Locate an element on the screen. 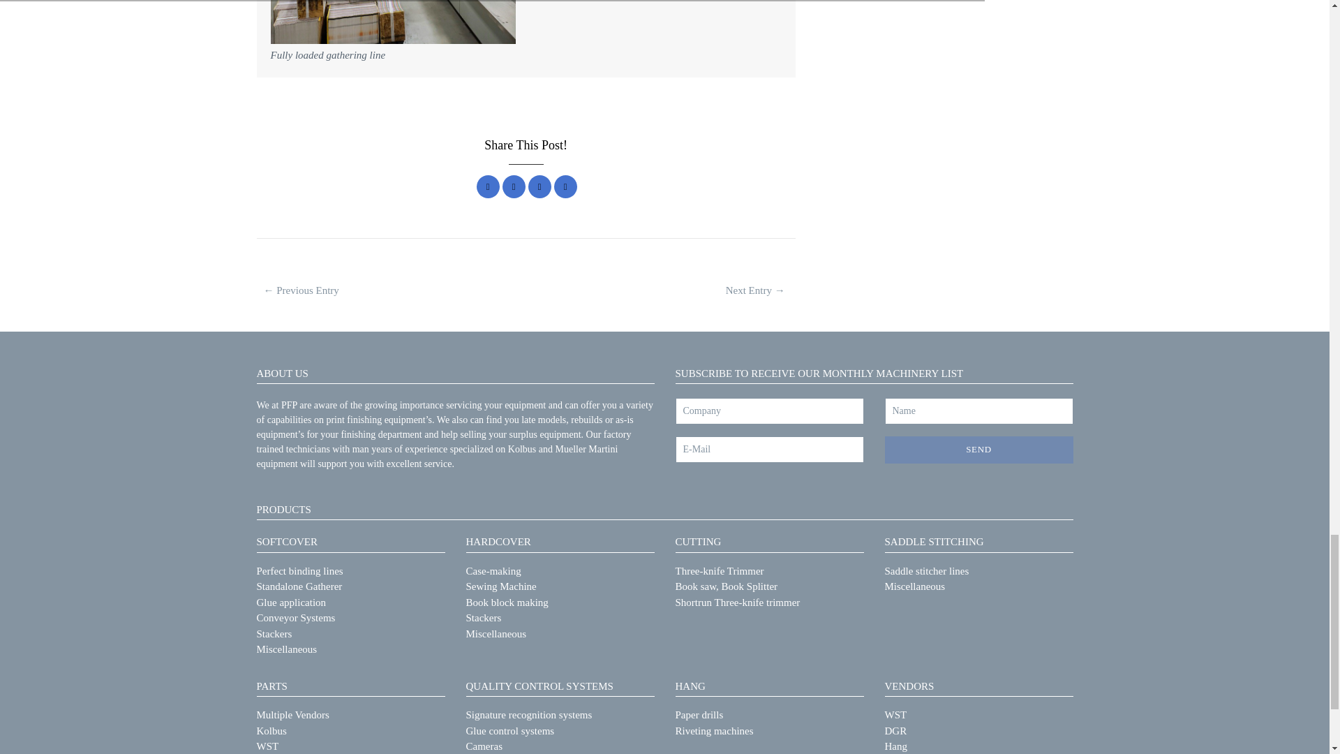  Email is located at coordinates (565, 186).